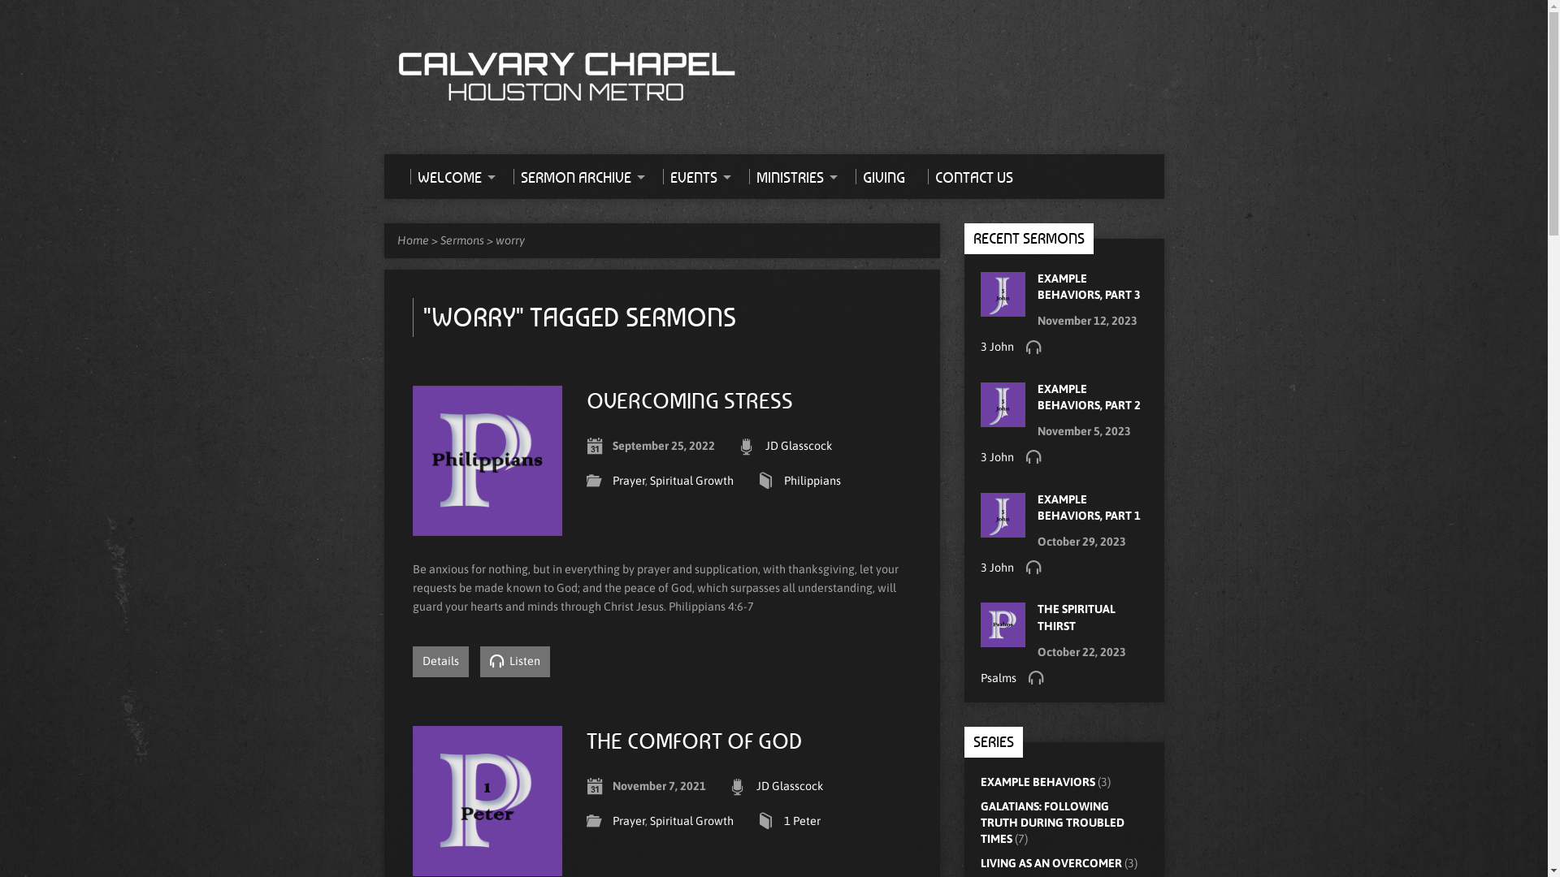  What do you see at coordinates (879, 177) in the screenshot?
I see `GIVING` at bounding box center [879, 177].